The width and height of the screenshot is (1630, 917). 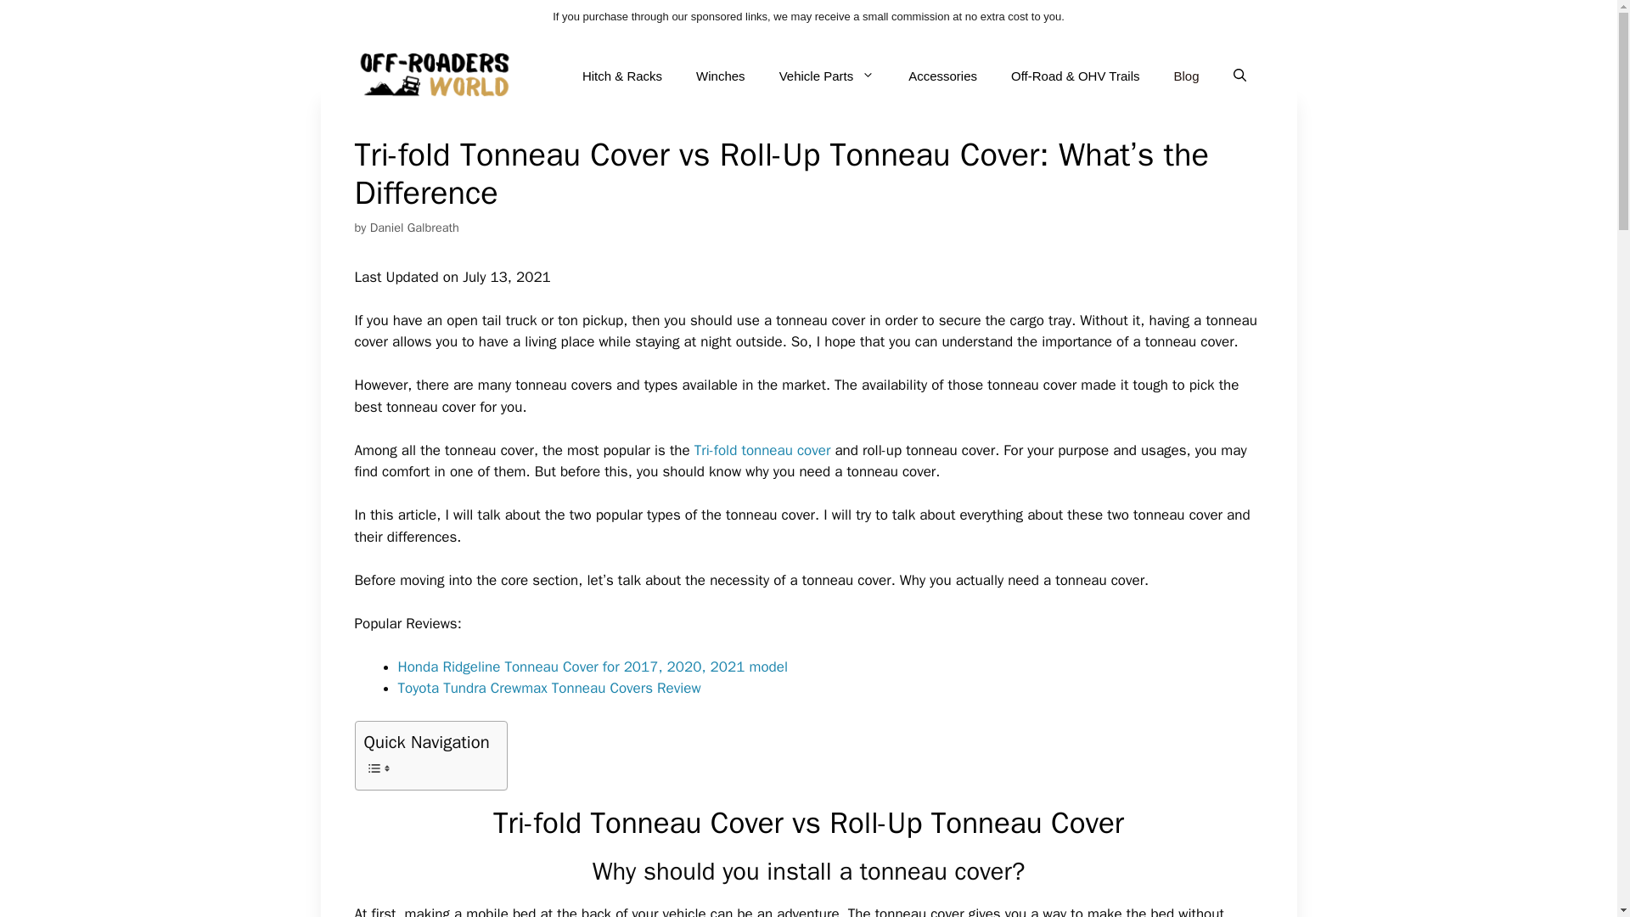 What do you see at coordinates (436, 73) in the screenshot?
I see `OffRoaders World` at bounding box center [436, 73].